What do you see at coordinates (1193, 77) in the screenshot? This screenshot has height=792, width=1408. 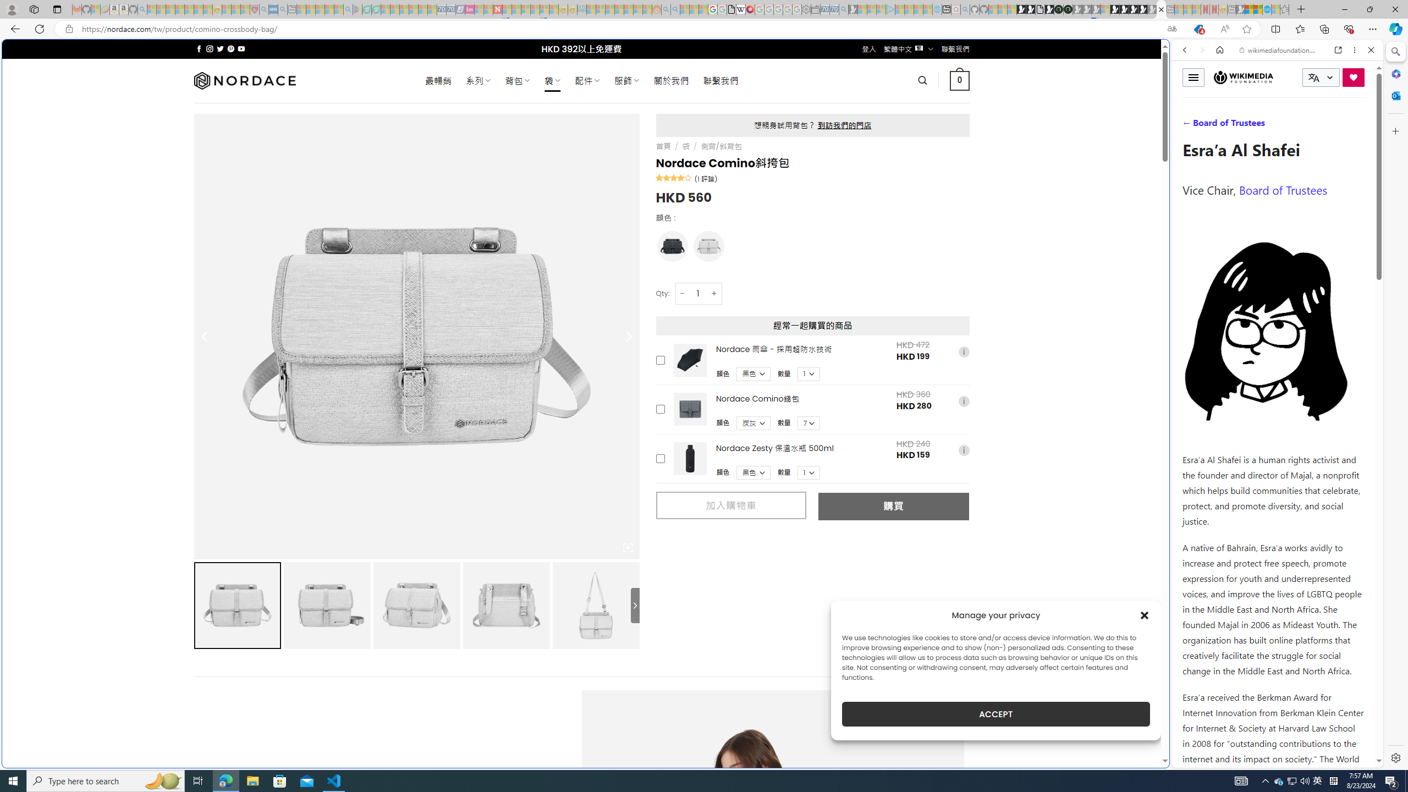 I see `Toggle menu` at bounding box center [1193, 77].